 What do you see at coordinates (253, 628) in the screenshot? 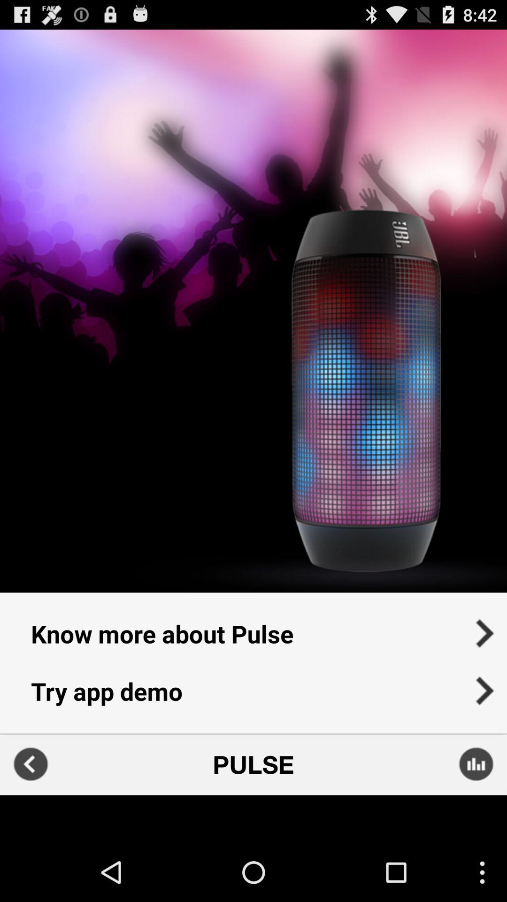
I see `select the know more about item` at bounding box center [253, 628].